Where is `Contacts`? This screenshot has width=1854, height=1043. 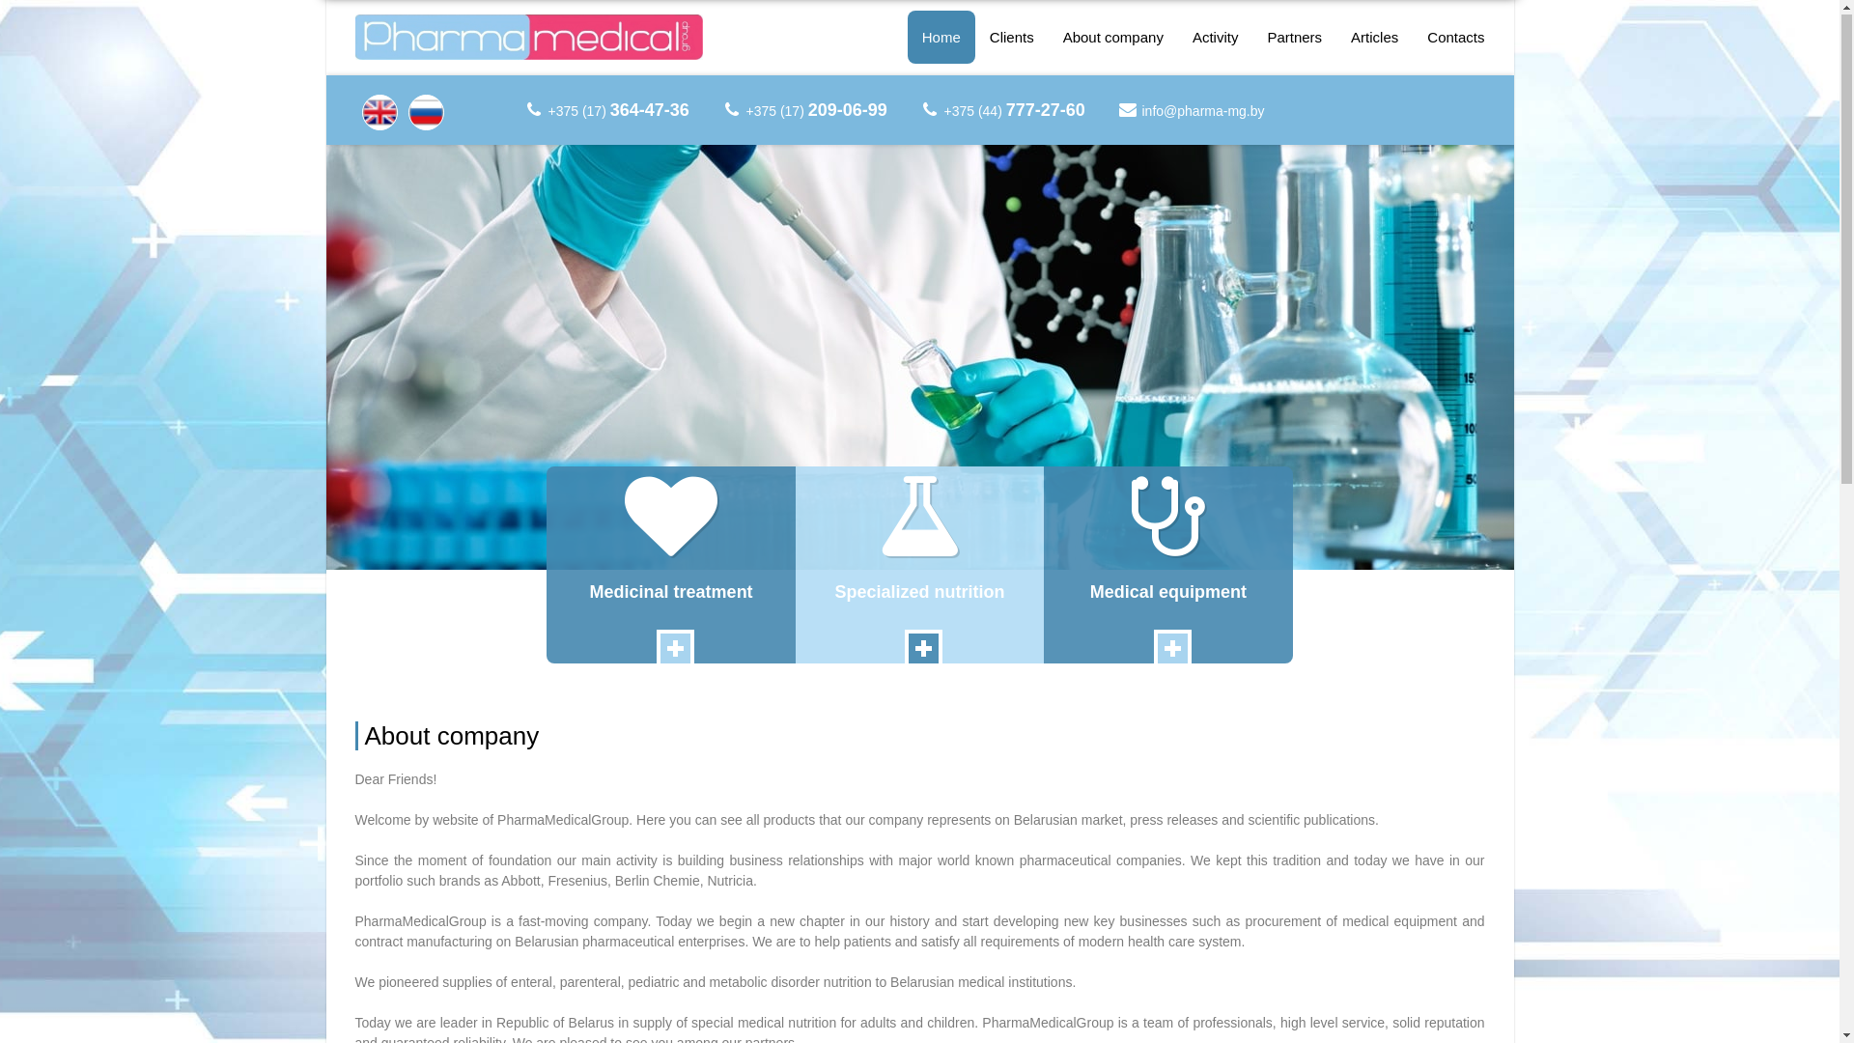
Contacts is located at coordinates (1456, 39).